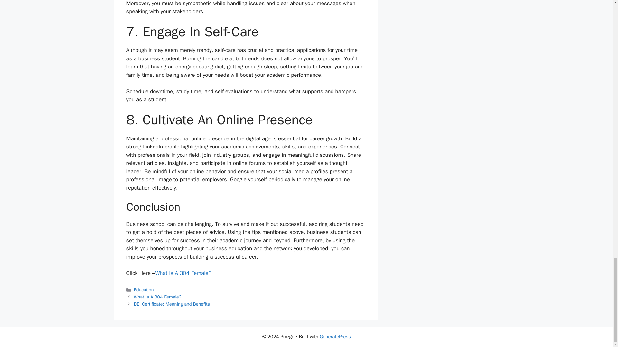  I want to click on What Is A 304 Female?, so click(158, 297).